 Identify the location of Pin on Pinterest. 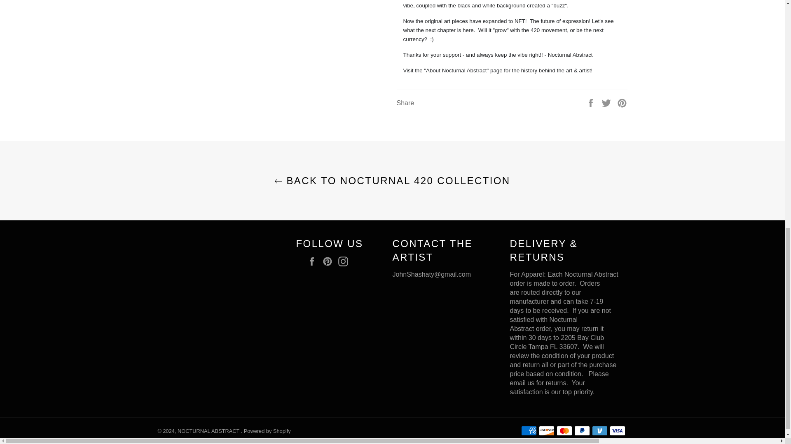
(622, 102).